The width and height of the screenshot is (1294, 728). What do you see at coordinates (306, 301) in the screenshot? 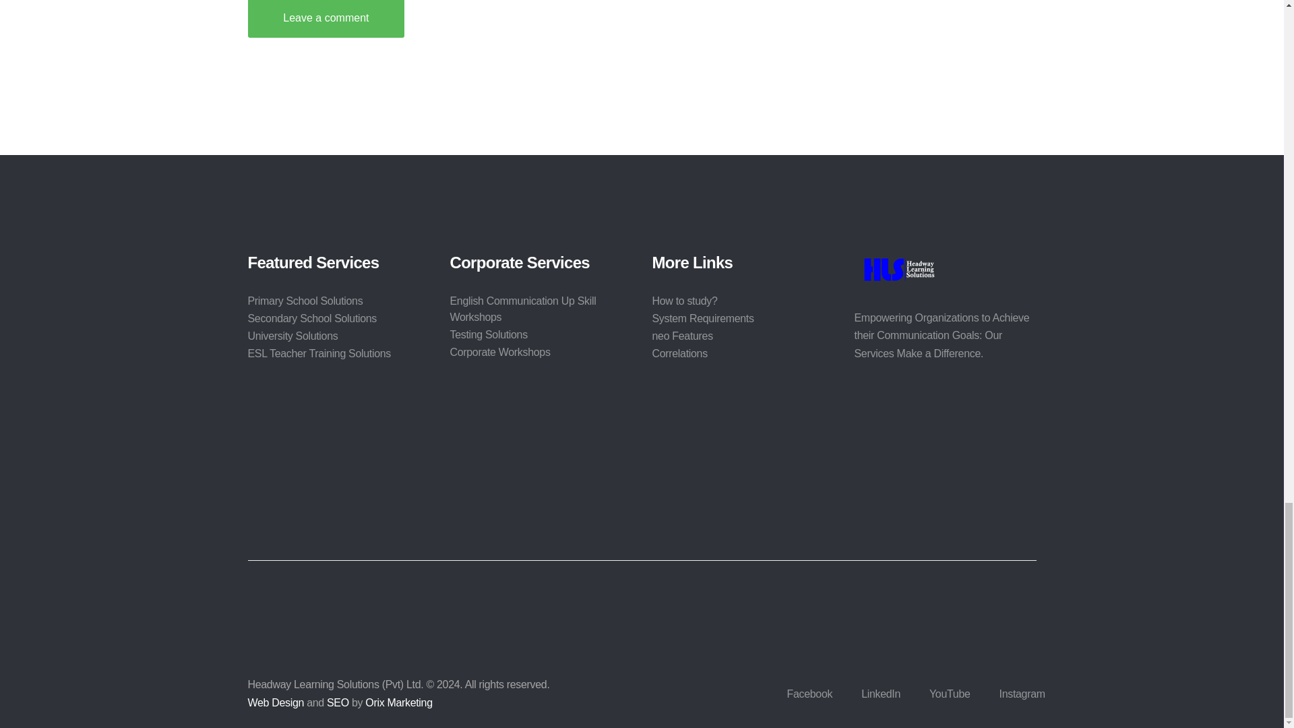
I see `Primary School Solutions` at bounding box center [306, 301].